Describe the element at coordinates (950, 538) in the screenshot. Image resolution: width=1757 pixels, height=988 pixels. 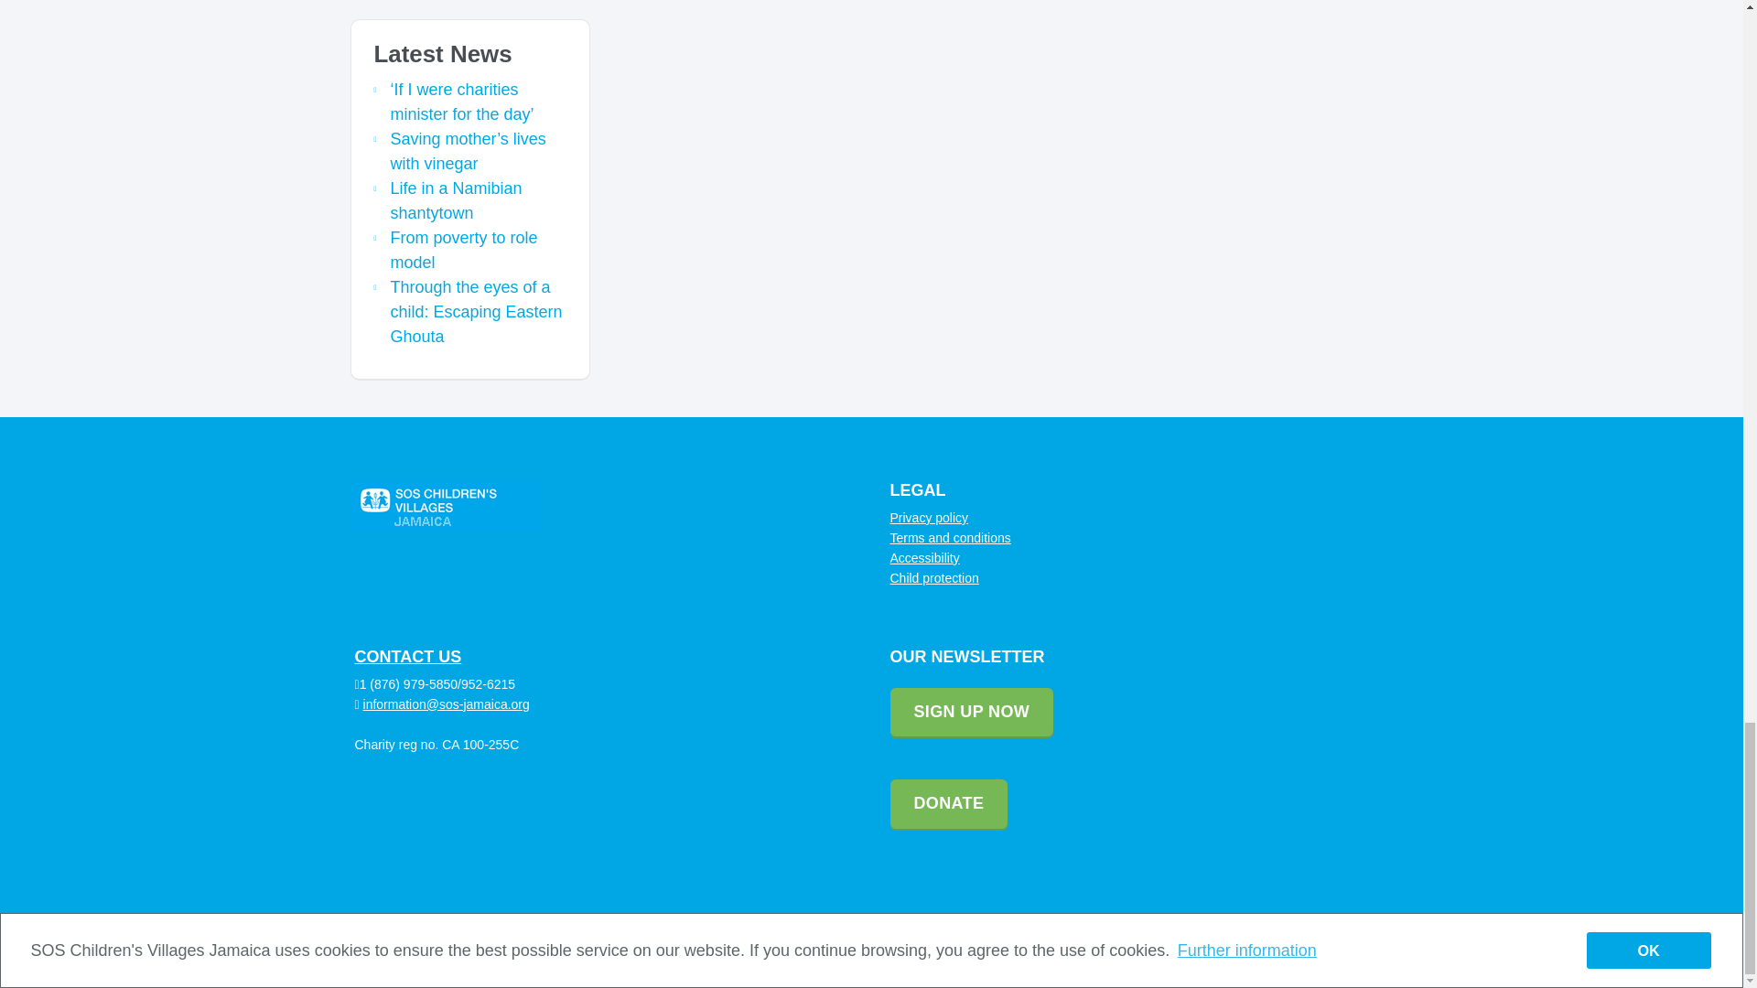
I see `Terms and conditions` at that location.